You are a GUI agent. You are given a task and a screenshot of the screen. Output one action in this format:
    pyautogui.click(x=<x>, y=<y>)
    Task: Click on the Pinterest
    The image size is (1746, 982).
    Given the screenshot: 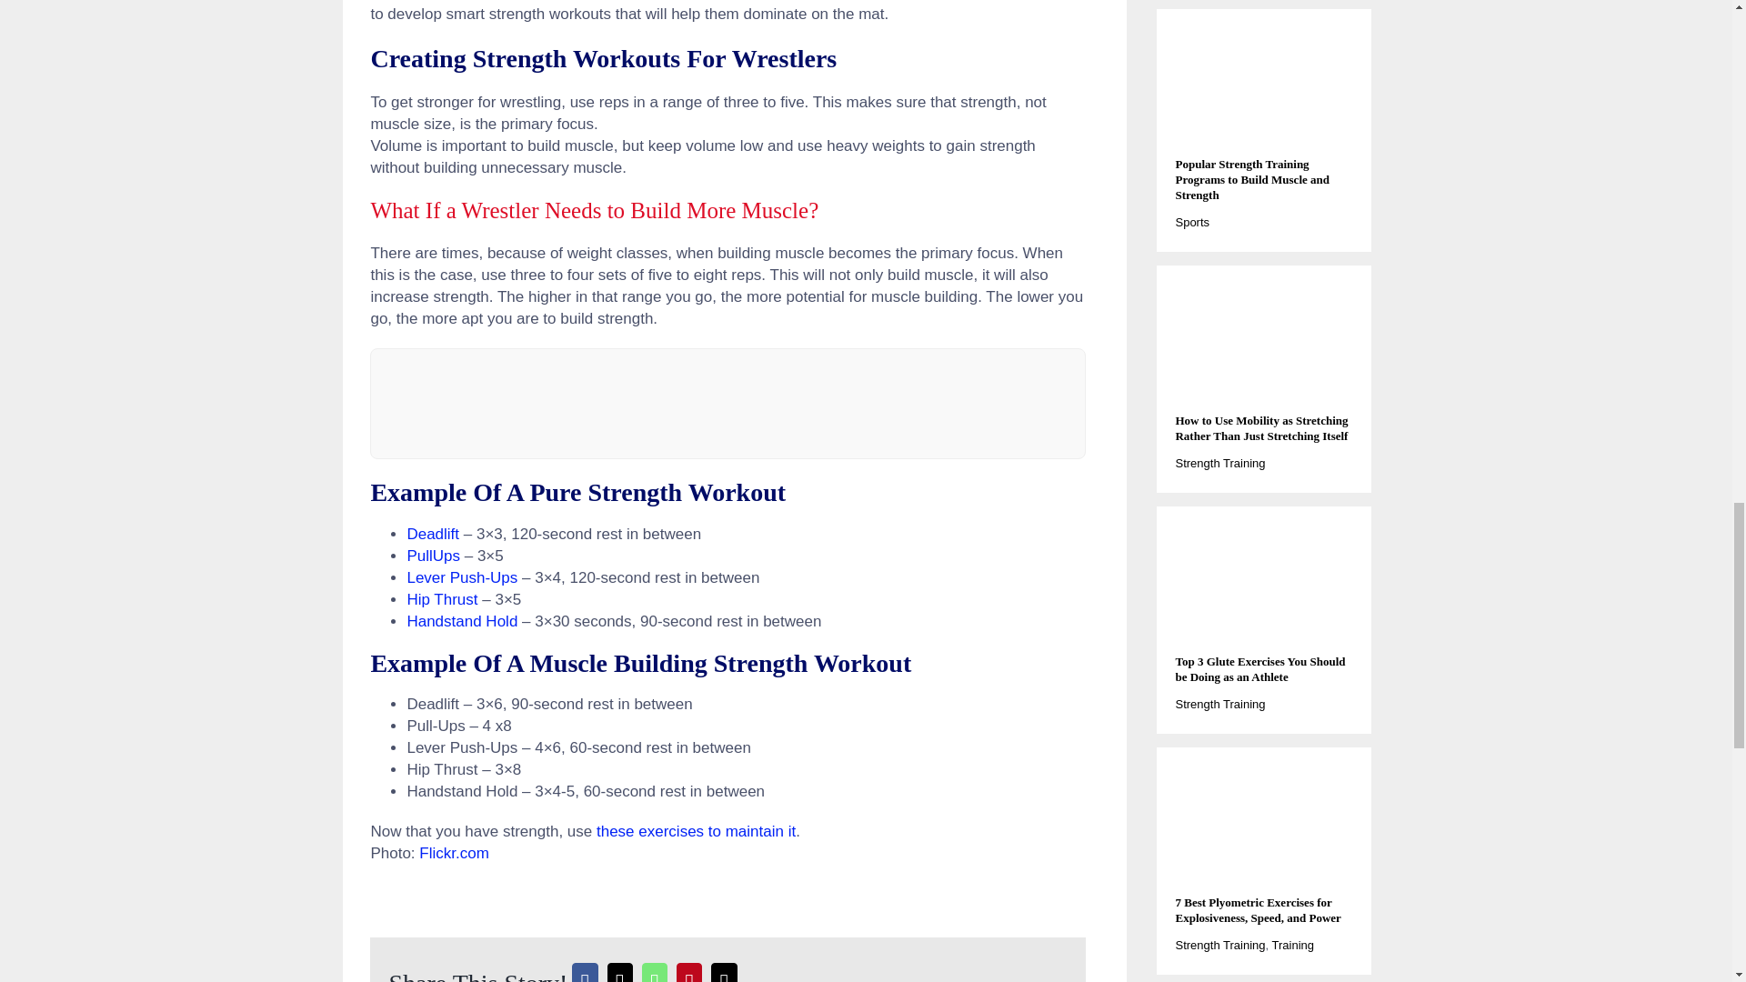 What is the action you would take?
    pyautogui.click(x=689, y=970)
    